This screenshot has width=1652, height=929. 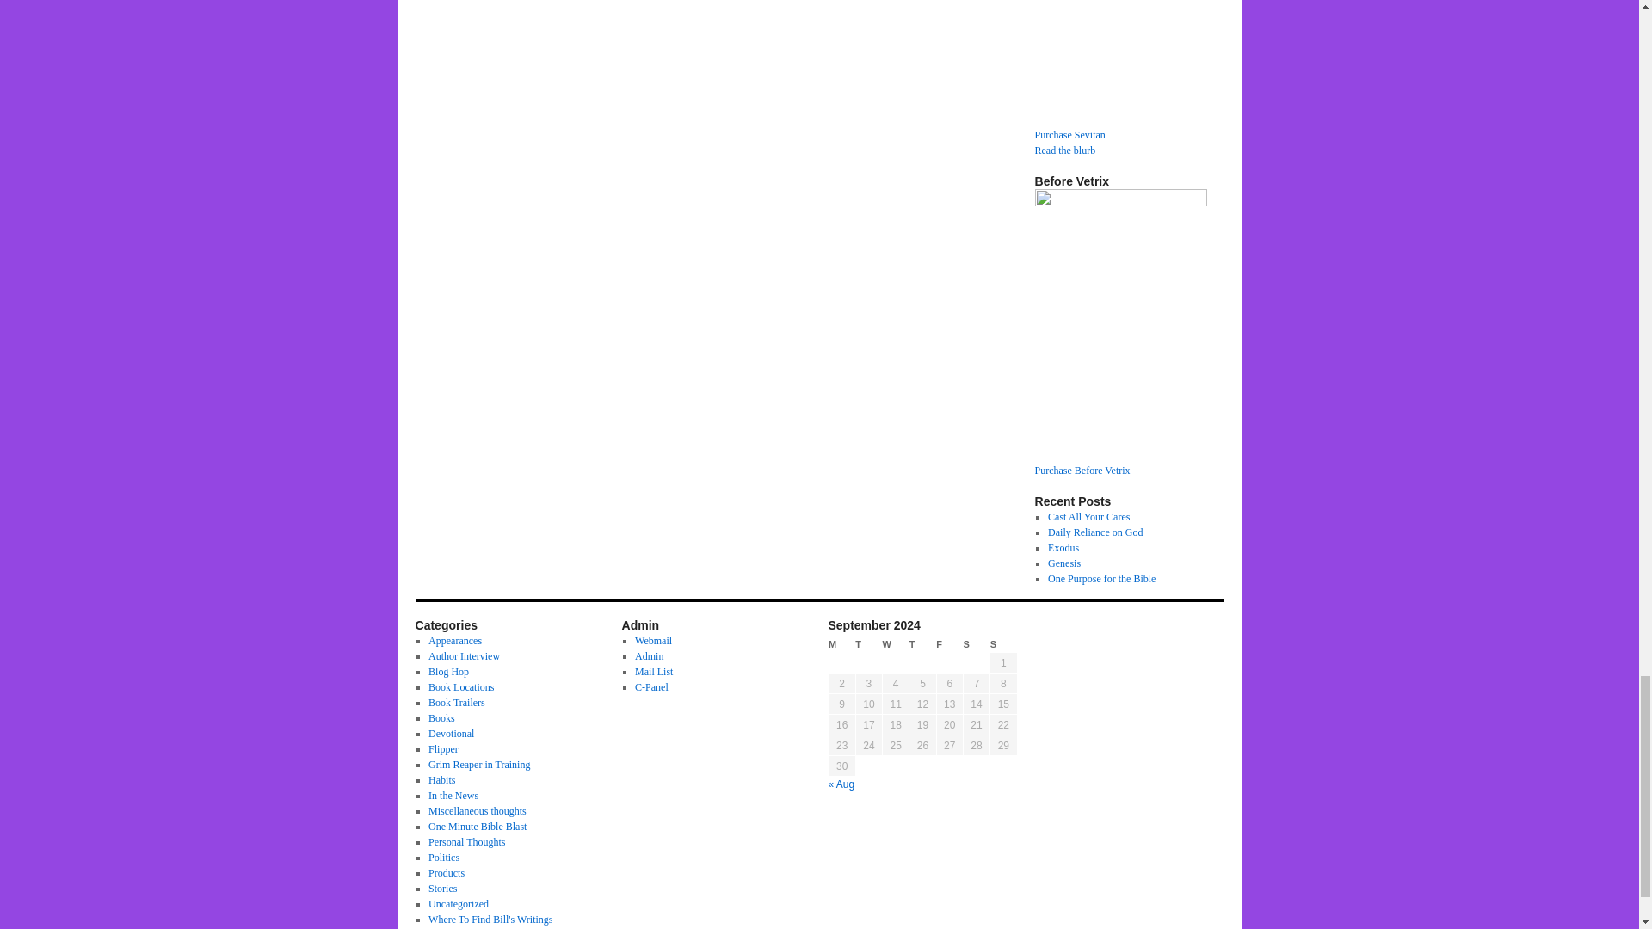 I want to click on Saturday, so click(x=976, y=644).